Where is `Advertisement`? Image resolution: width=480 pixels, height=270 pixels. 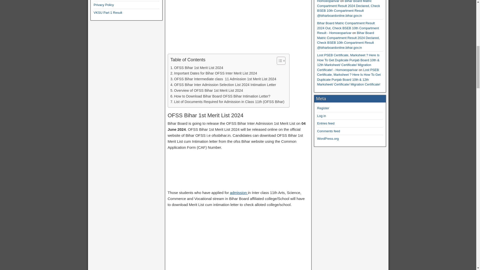 Advertisement is located at coordinates (238, 27).